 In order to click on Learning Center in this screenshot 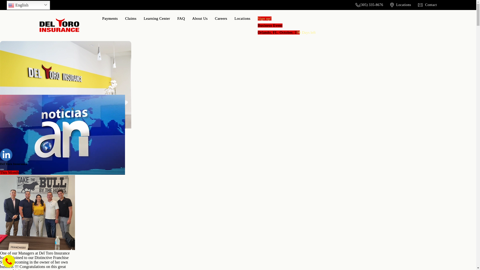, I will do `click(200, 18)`.